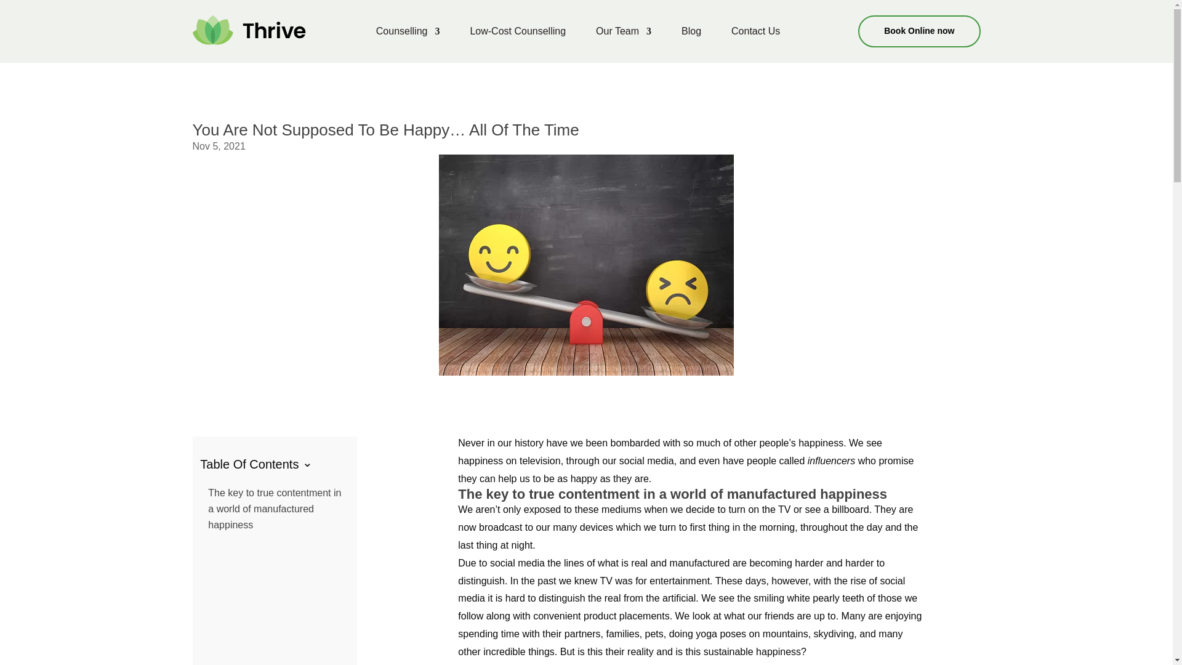  I want to click on Counselling, so click(408, 33).